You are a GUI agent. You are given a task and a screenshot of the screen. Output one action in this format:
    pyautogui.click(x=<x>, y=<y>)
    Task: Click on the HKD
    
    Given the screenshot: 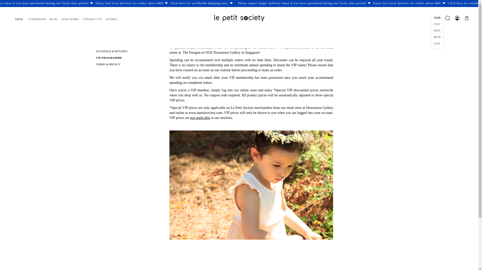 What is the action you would take?
    pyautogui.click(x=437, y=30)
    